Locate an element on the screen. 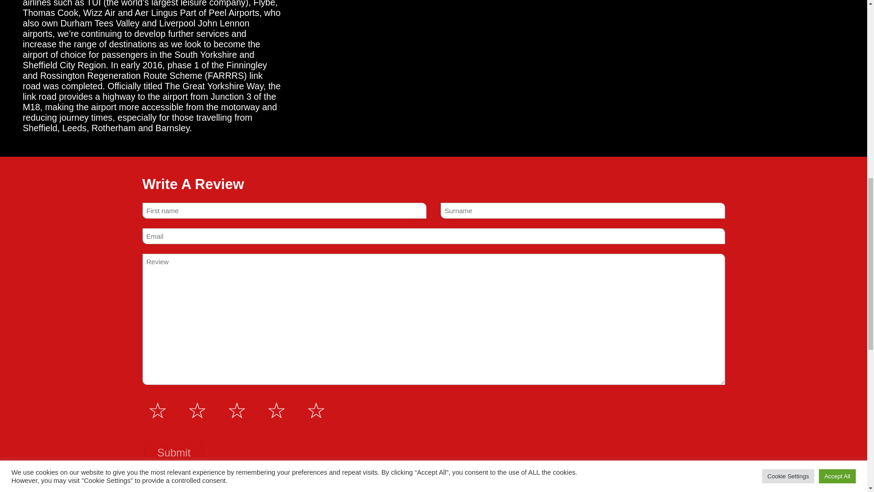 The height and width of the screenshot is (492, 874). 3 is located at coordinates (238, 411).